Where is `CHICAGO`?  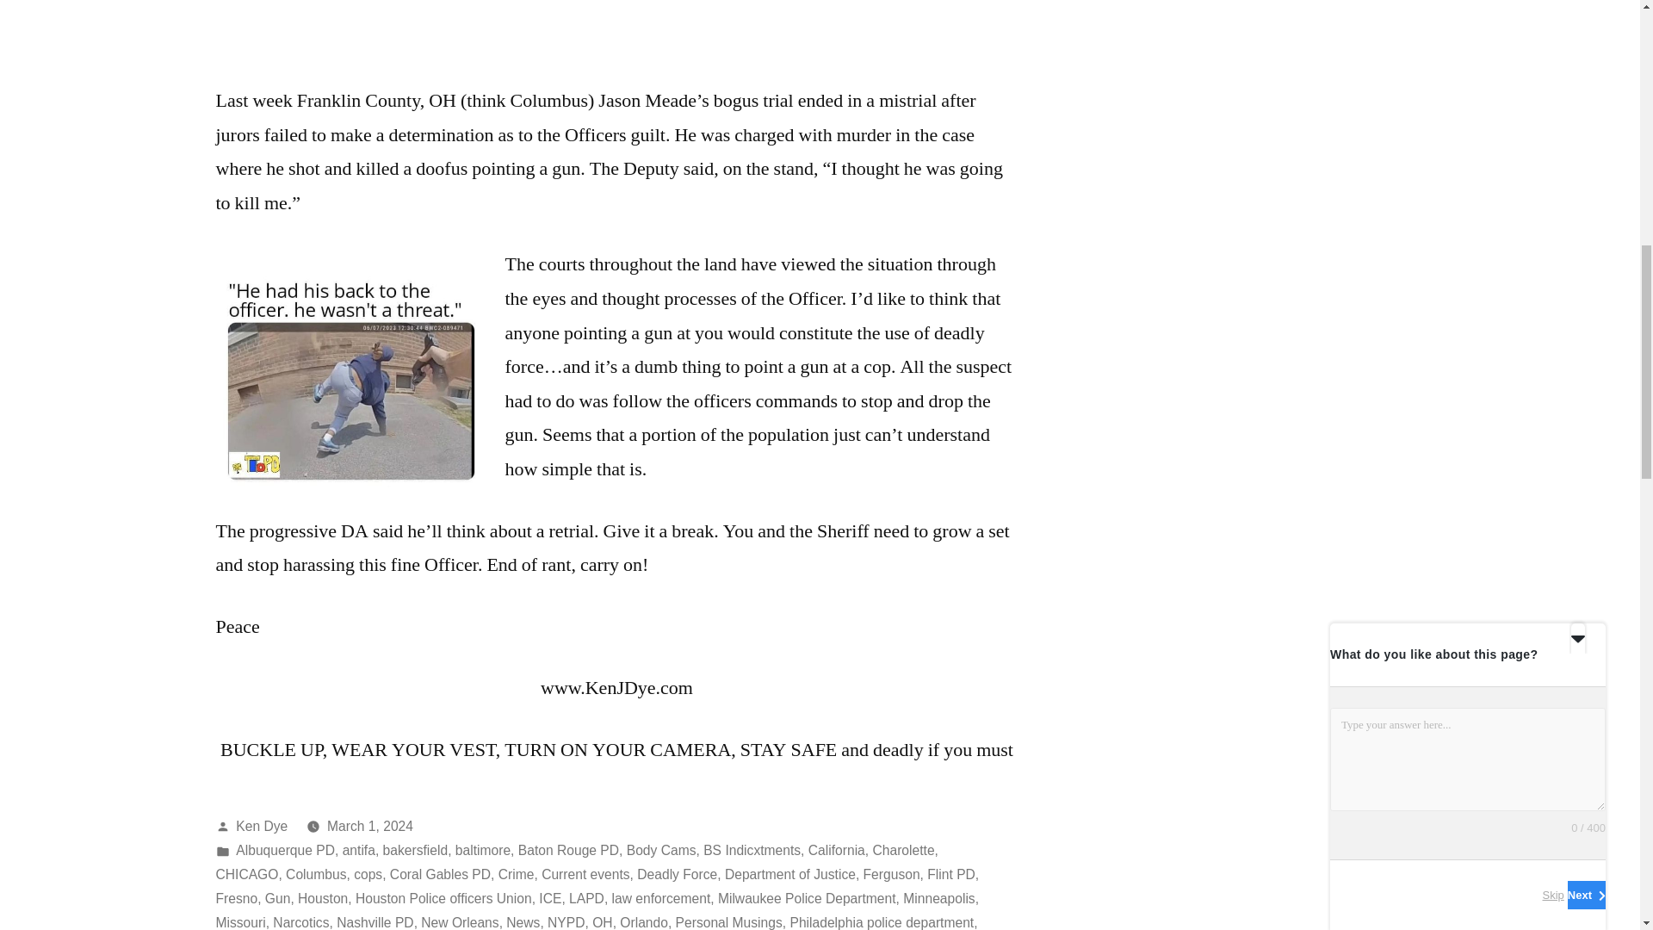
CHICAGO is located at coordinates (246, 873).